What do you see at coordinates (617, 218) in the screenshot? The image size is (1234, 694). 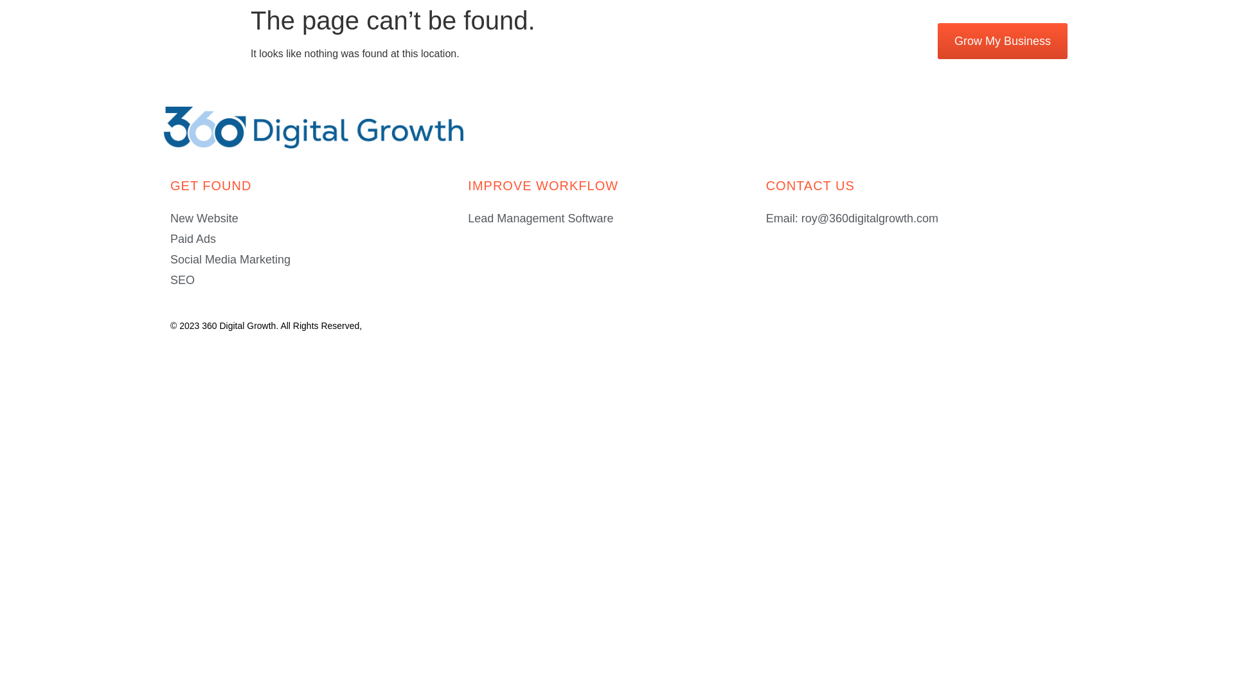 I see `Lead Management Software` at bounding box center [617, 218].